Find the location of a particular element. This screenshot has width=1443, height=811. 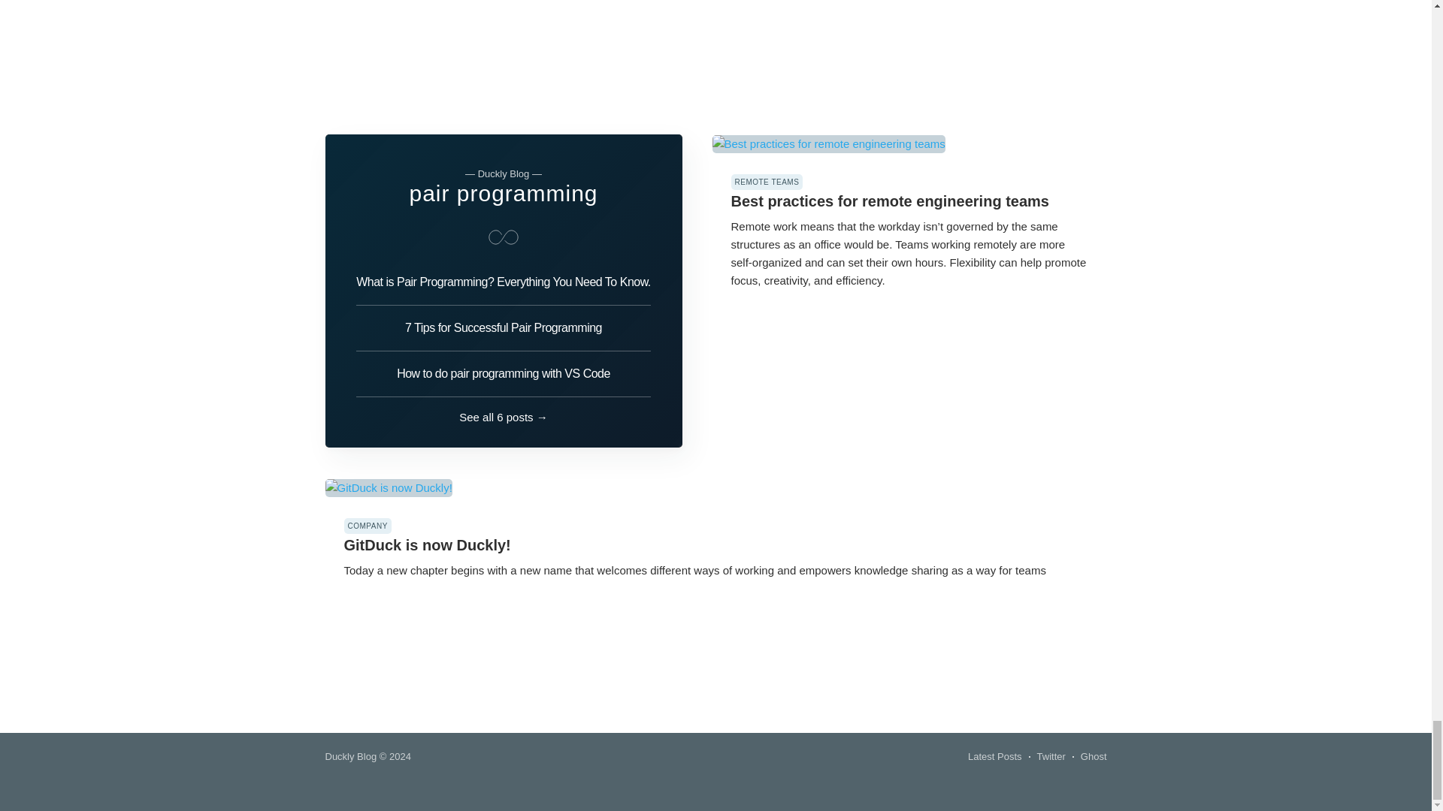

7 Tips for Successful Pair Programming is located at coordinates (504, 328).